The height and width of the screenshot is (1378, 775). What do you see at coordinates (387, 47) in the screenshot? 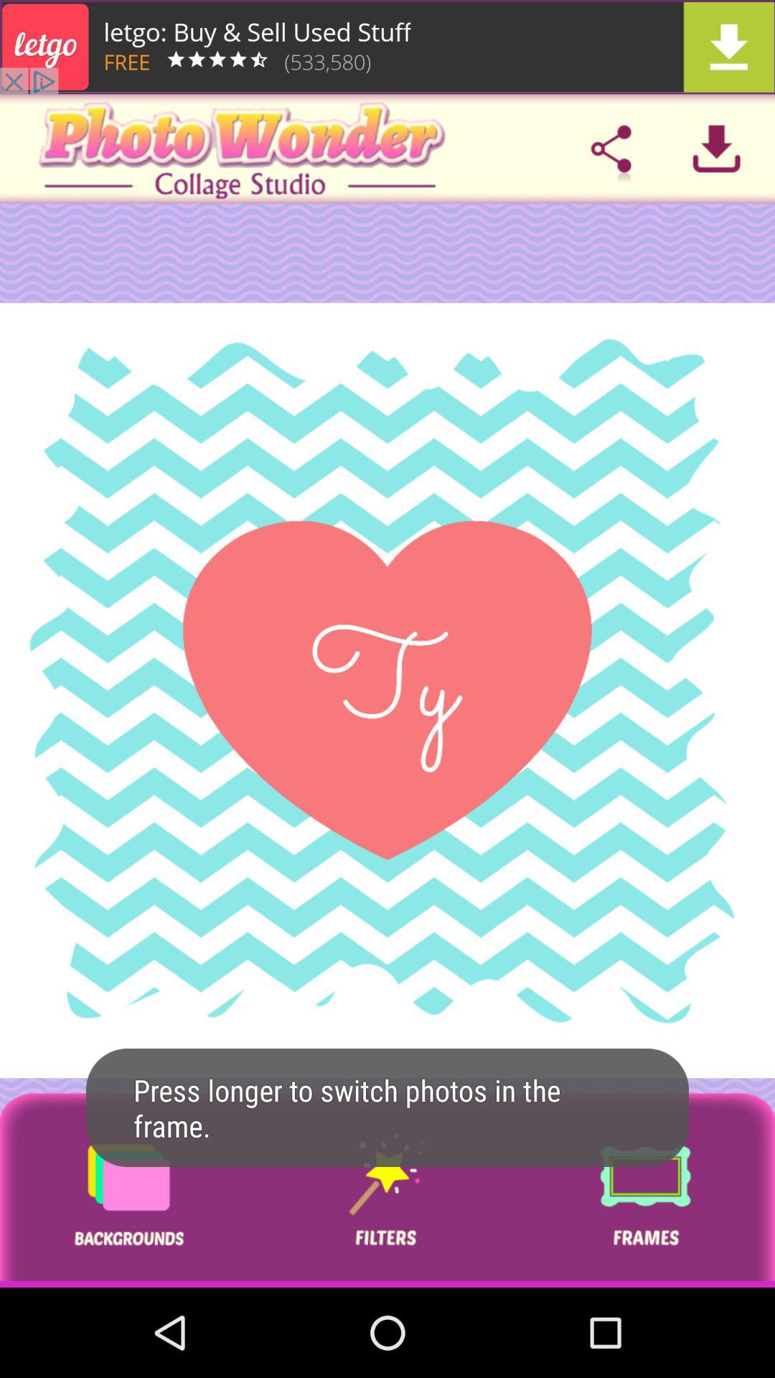
I see `go to advertisement site for letgo` at bounding box center [387, 47].